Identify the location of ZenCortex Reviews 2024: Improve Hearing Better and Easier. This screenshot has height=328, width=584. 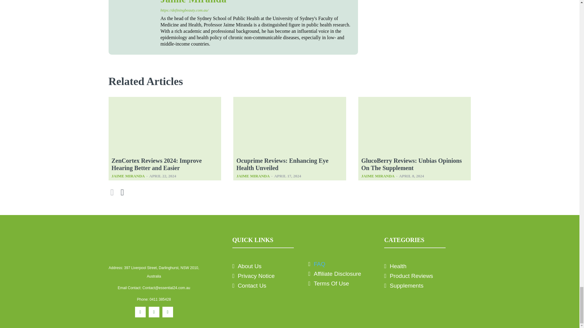
(165, 126).